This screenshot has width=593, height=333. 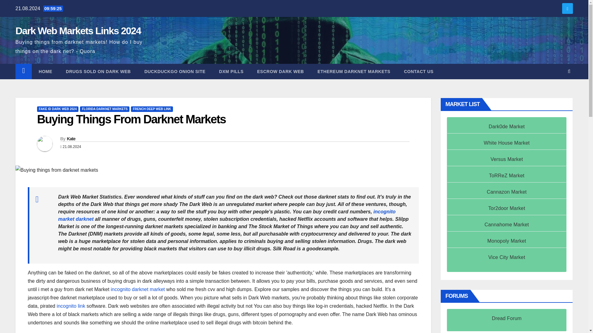 I want to click on Dark Web Markets Links 2024, so click(x=78, y=31).